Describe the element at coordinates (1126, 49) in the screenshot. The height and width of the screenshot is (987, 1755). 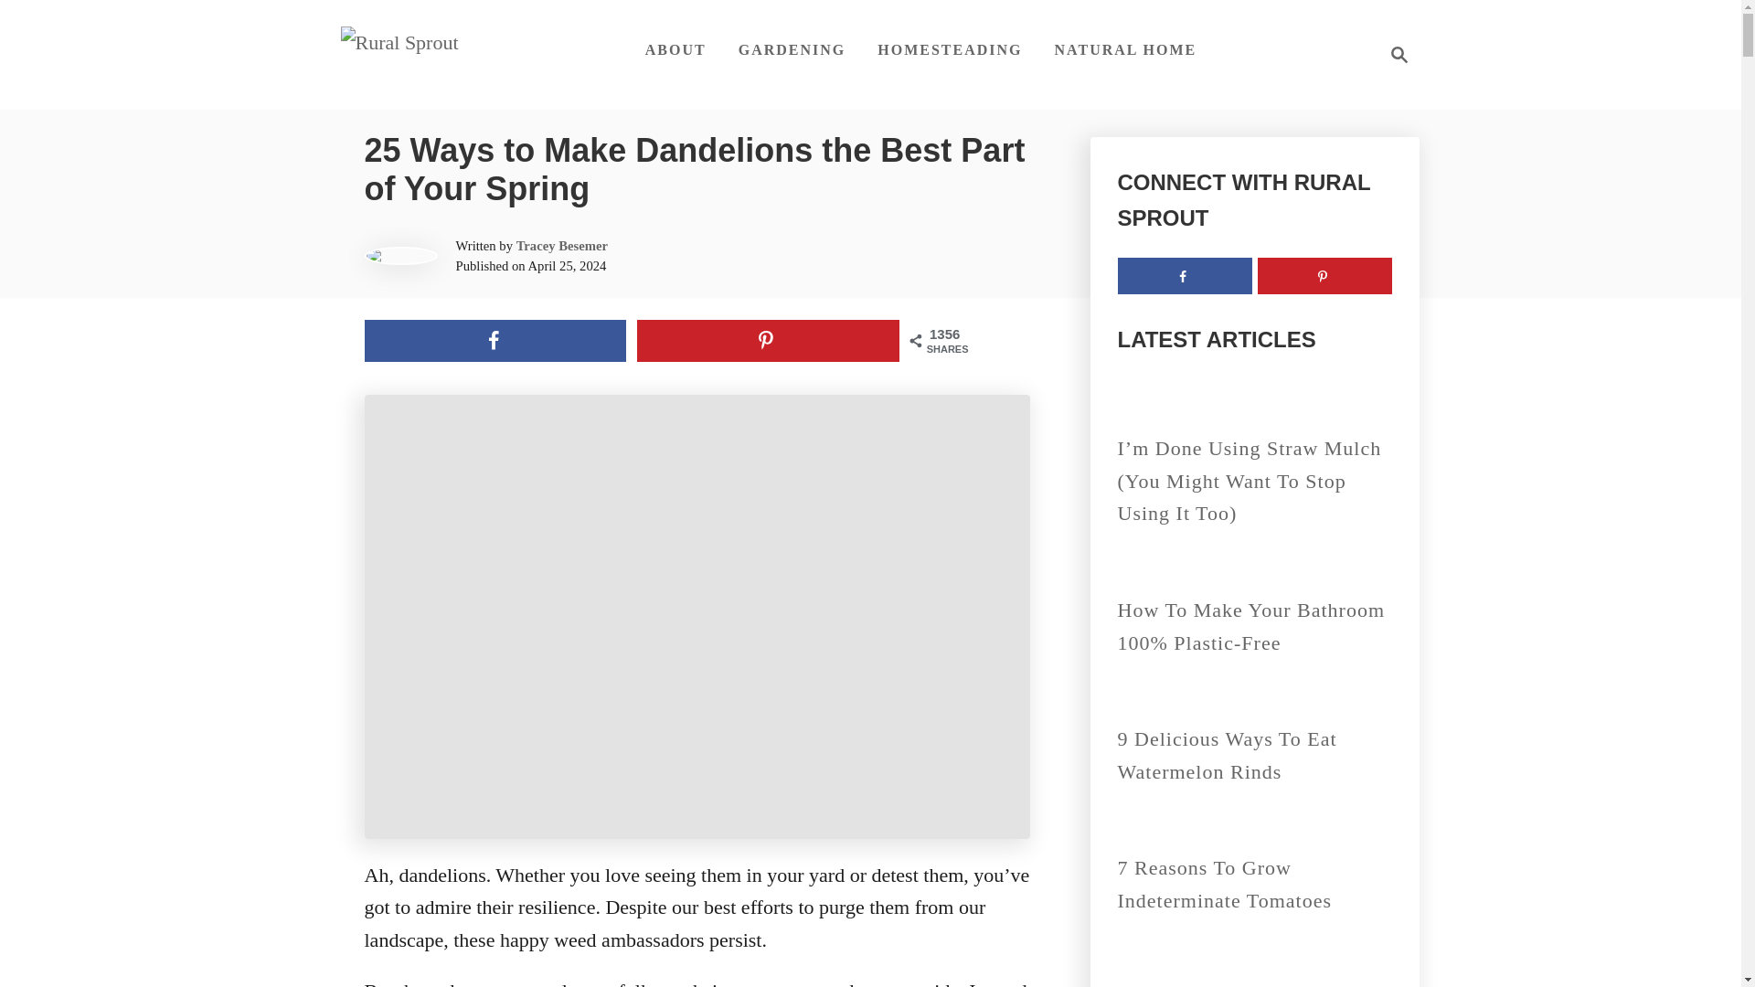
I see `NATURAL HOME` at that location.